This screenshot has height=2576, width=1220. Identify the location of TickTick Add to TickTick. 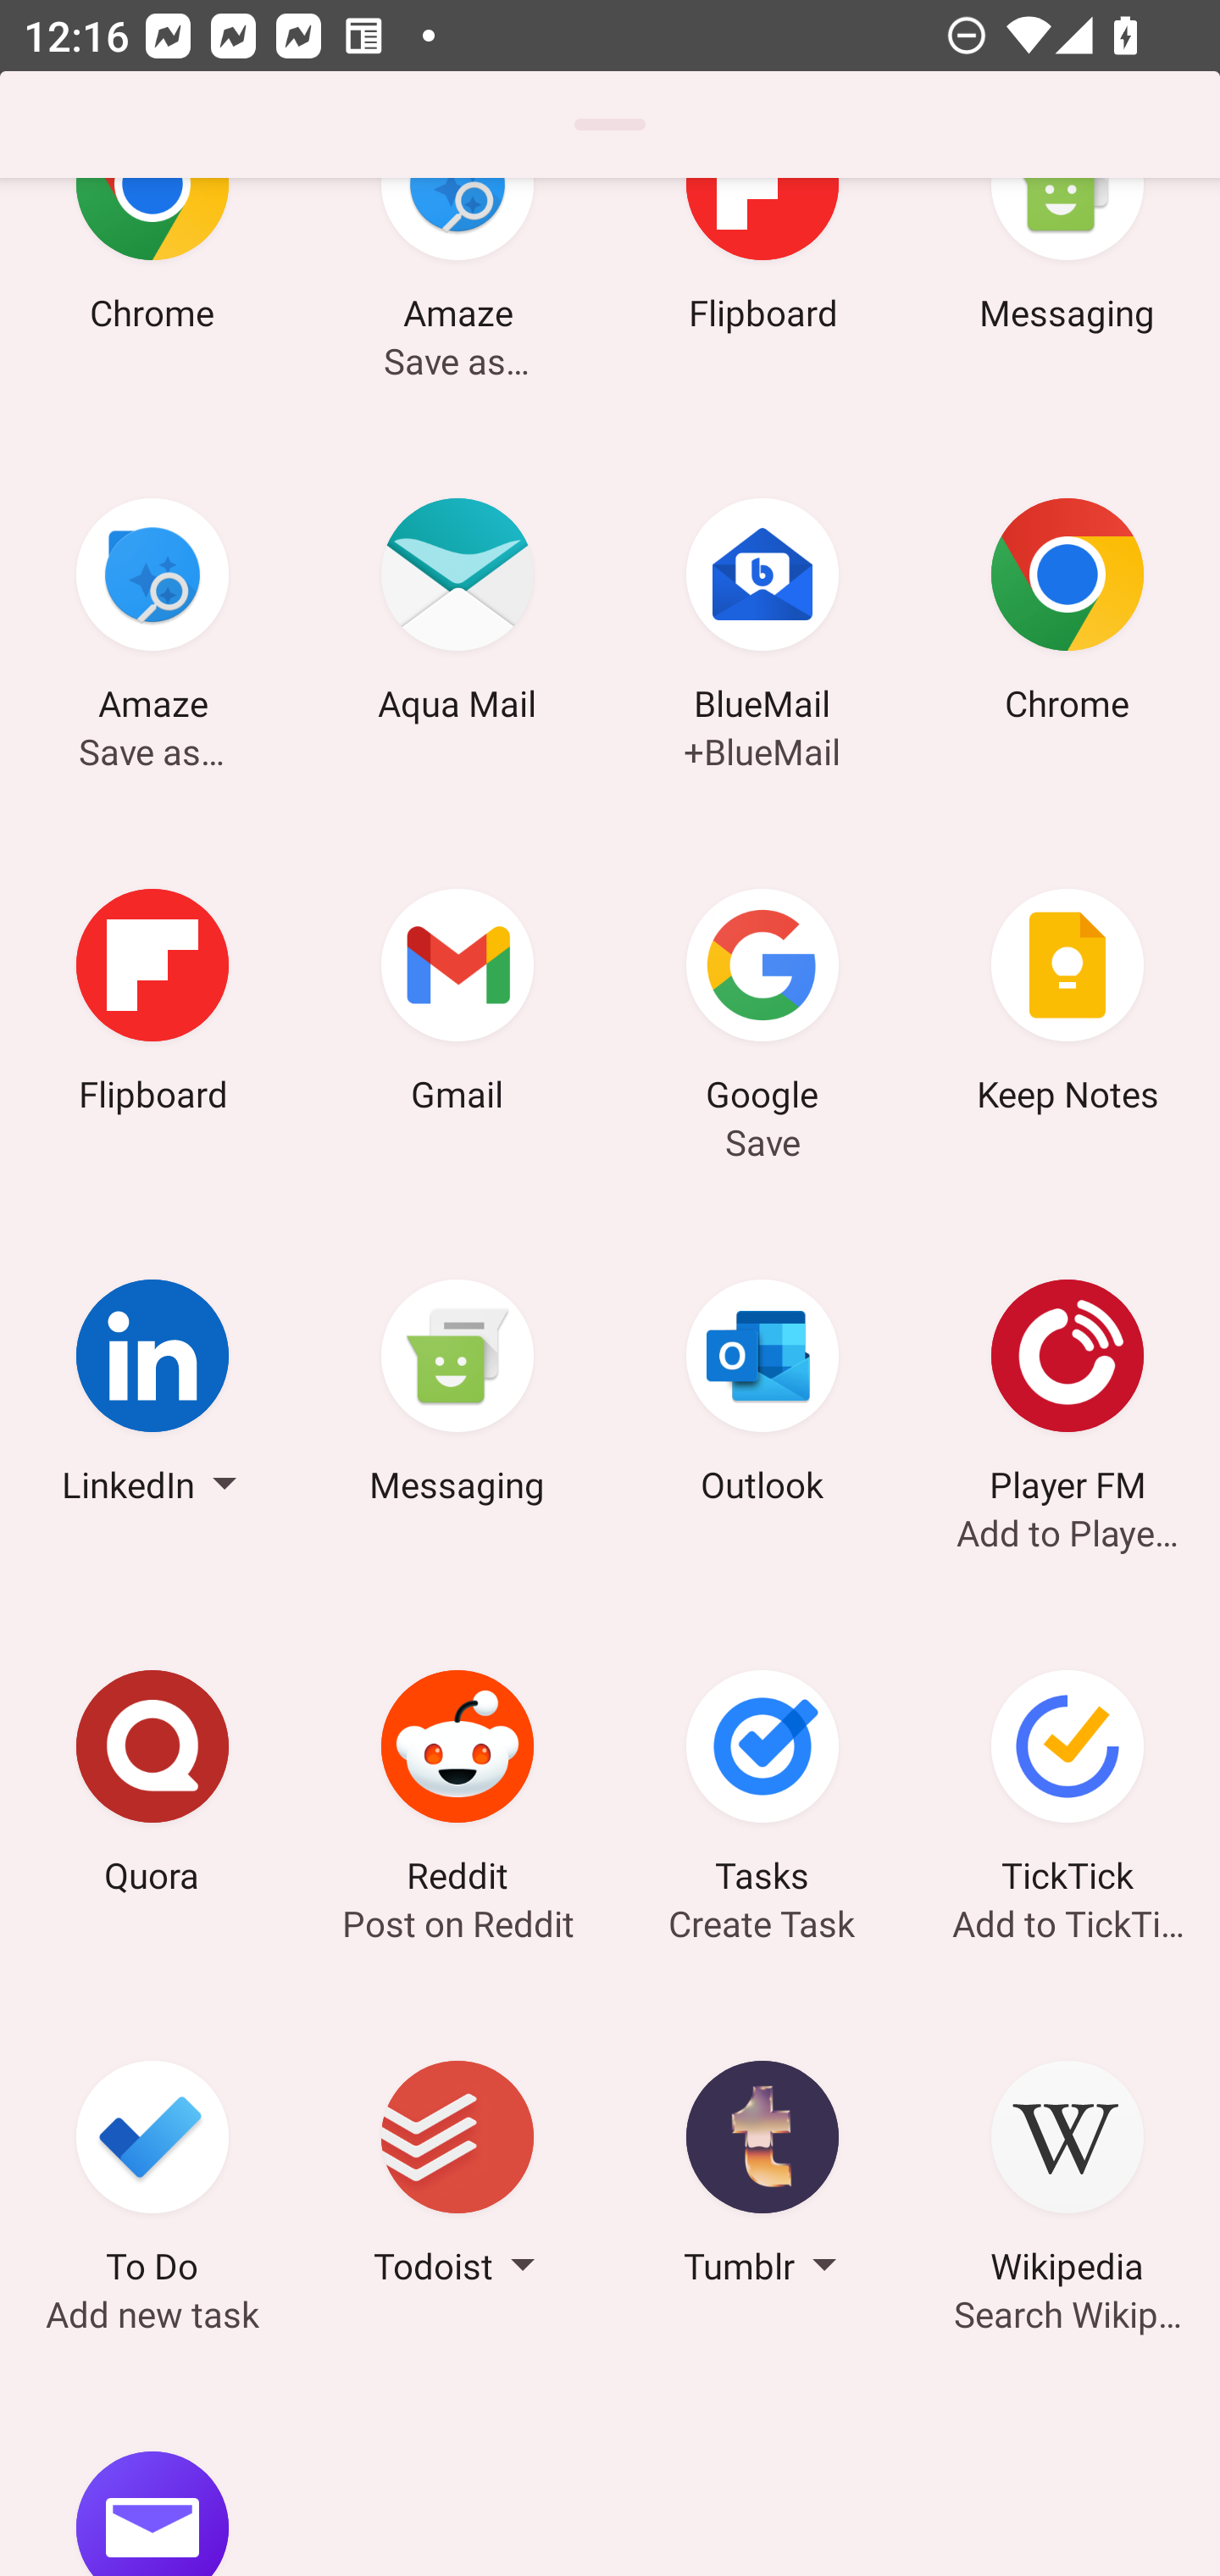
(1067, 1787).